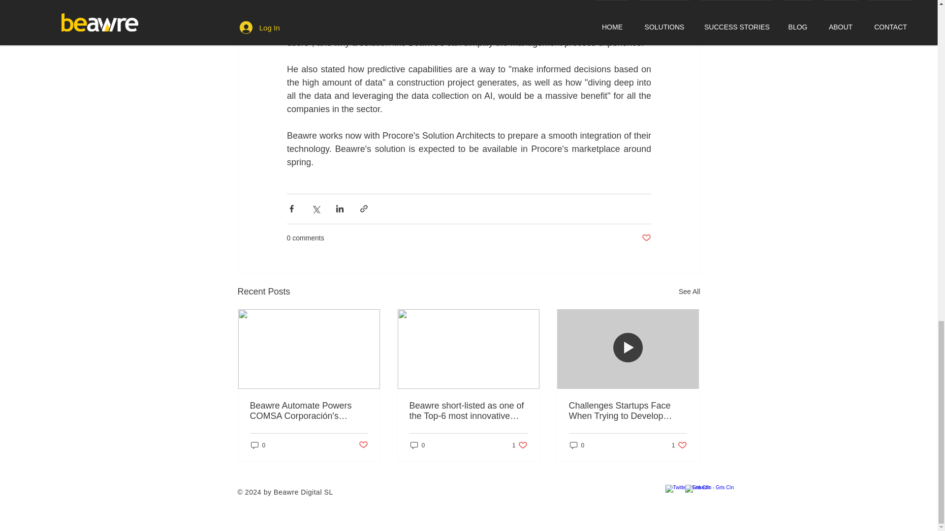 The image size is (945, 531). Describe the element at coordinates (646, 238) in the screenshot. I see `Post not marked as liked` at that location.